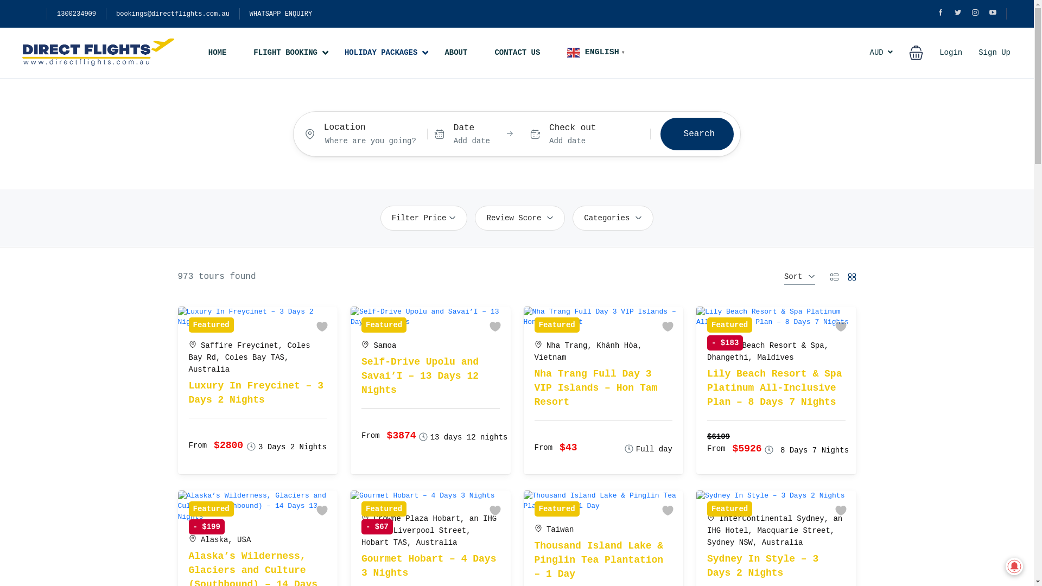 The height and width of the screenshot is (586, 1042). What do you see at coordinates (424, 218) in the screenshot?
I see `Filter Price` at bounding box center [424, 218].